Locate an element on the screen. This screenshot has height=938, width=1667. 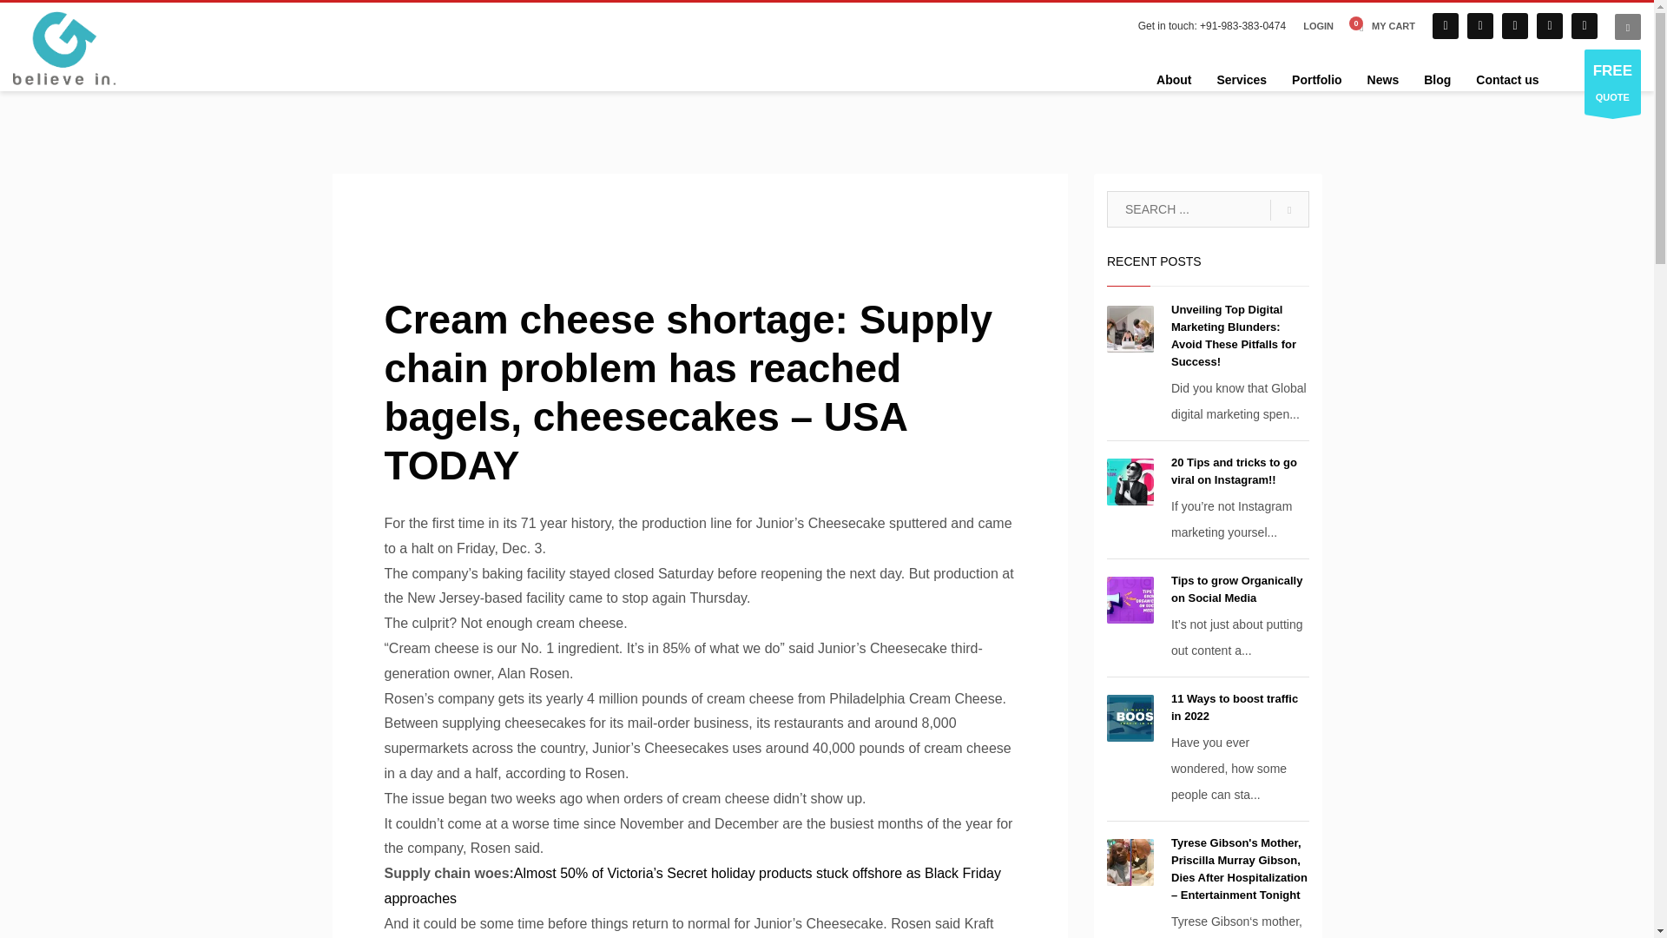
News is located at coordinates (1383, 79).